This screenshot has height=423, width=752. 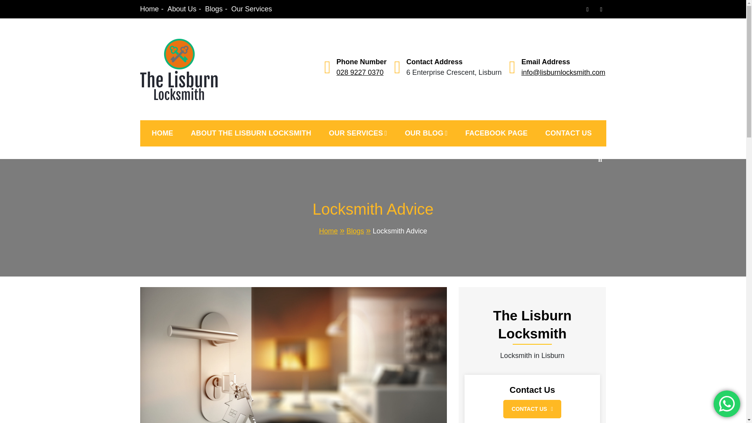 What do you see at coordinates (152, 9) in the screenshot?
I see `Home` at bounding box center [152, 9].